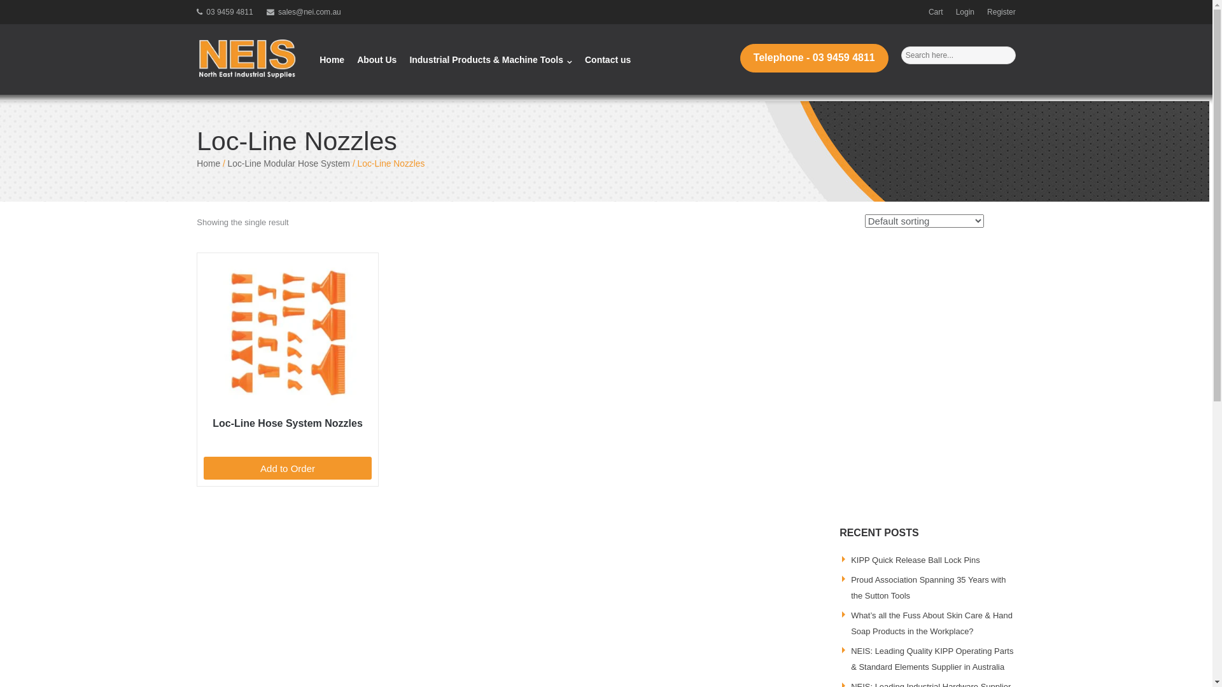  What do you see at coordinates (289, 164) in the screenshot?
I see `Loc-Line Modular Hose System` at bounding box center [289, 164].